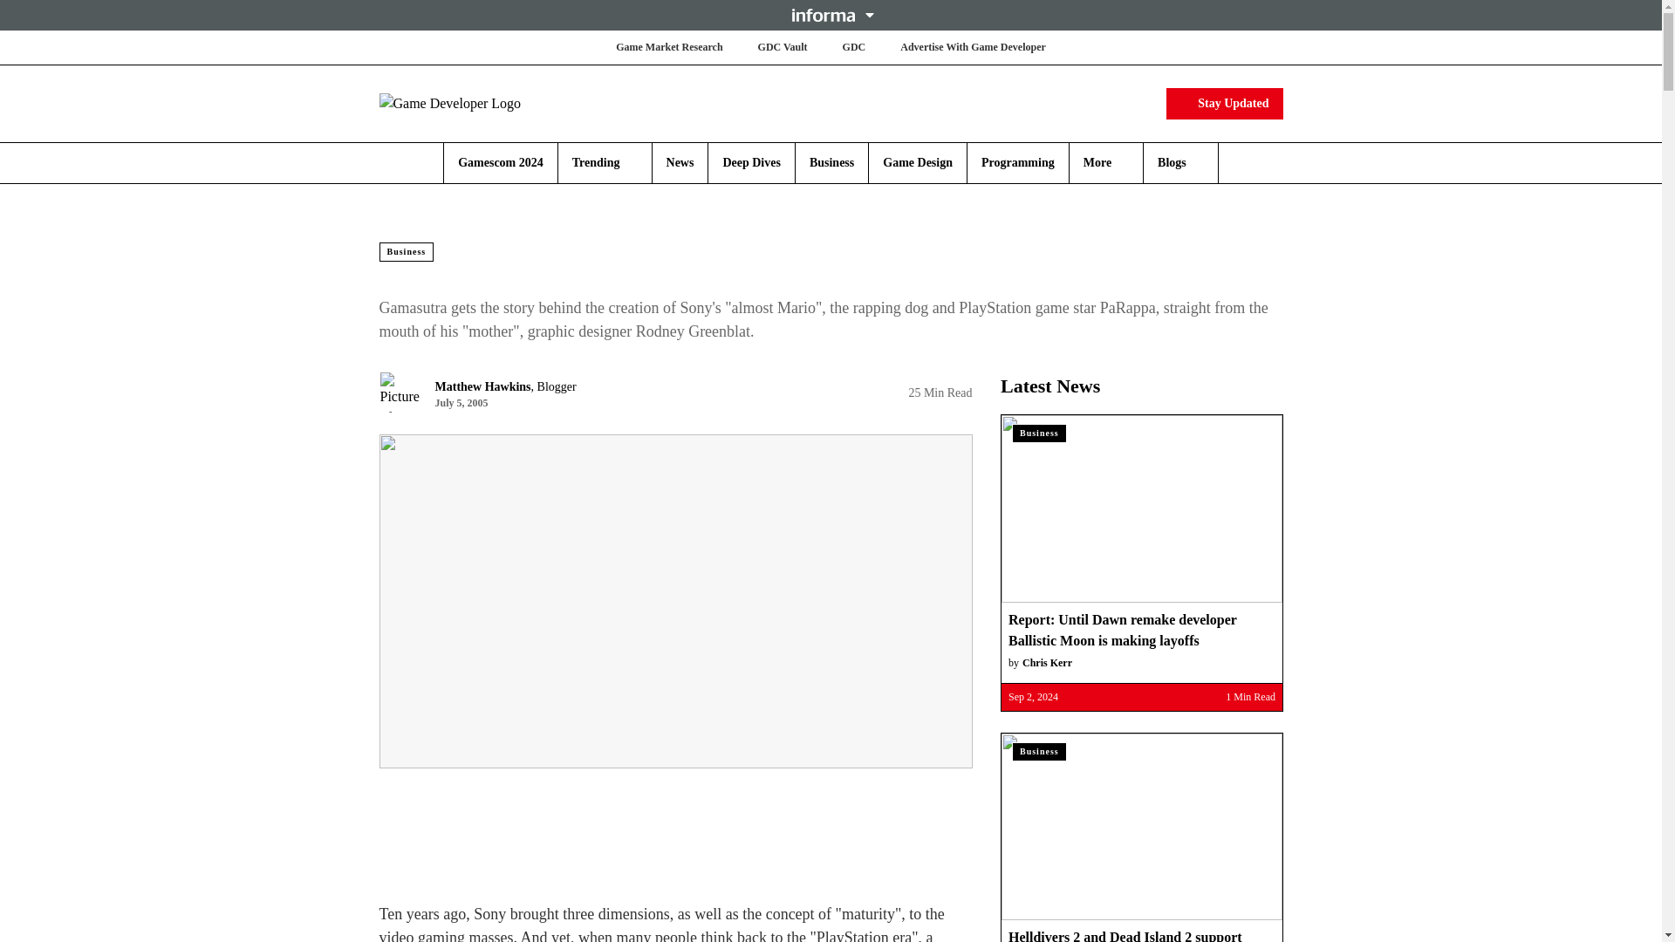  I want to click on Game Developer Logo, so click(482, 103).